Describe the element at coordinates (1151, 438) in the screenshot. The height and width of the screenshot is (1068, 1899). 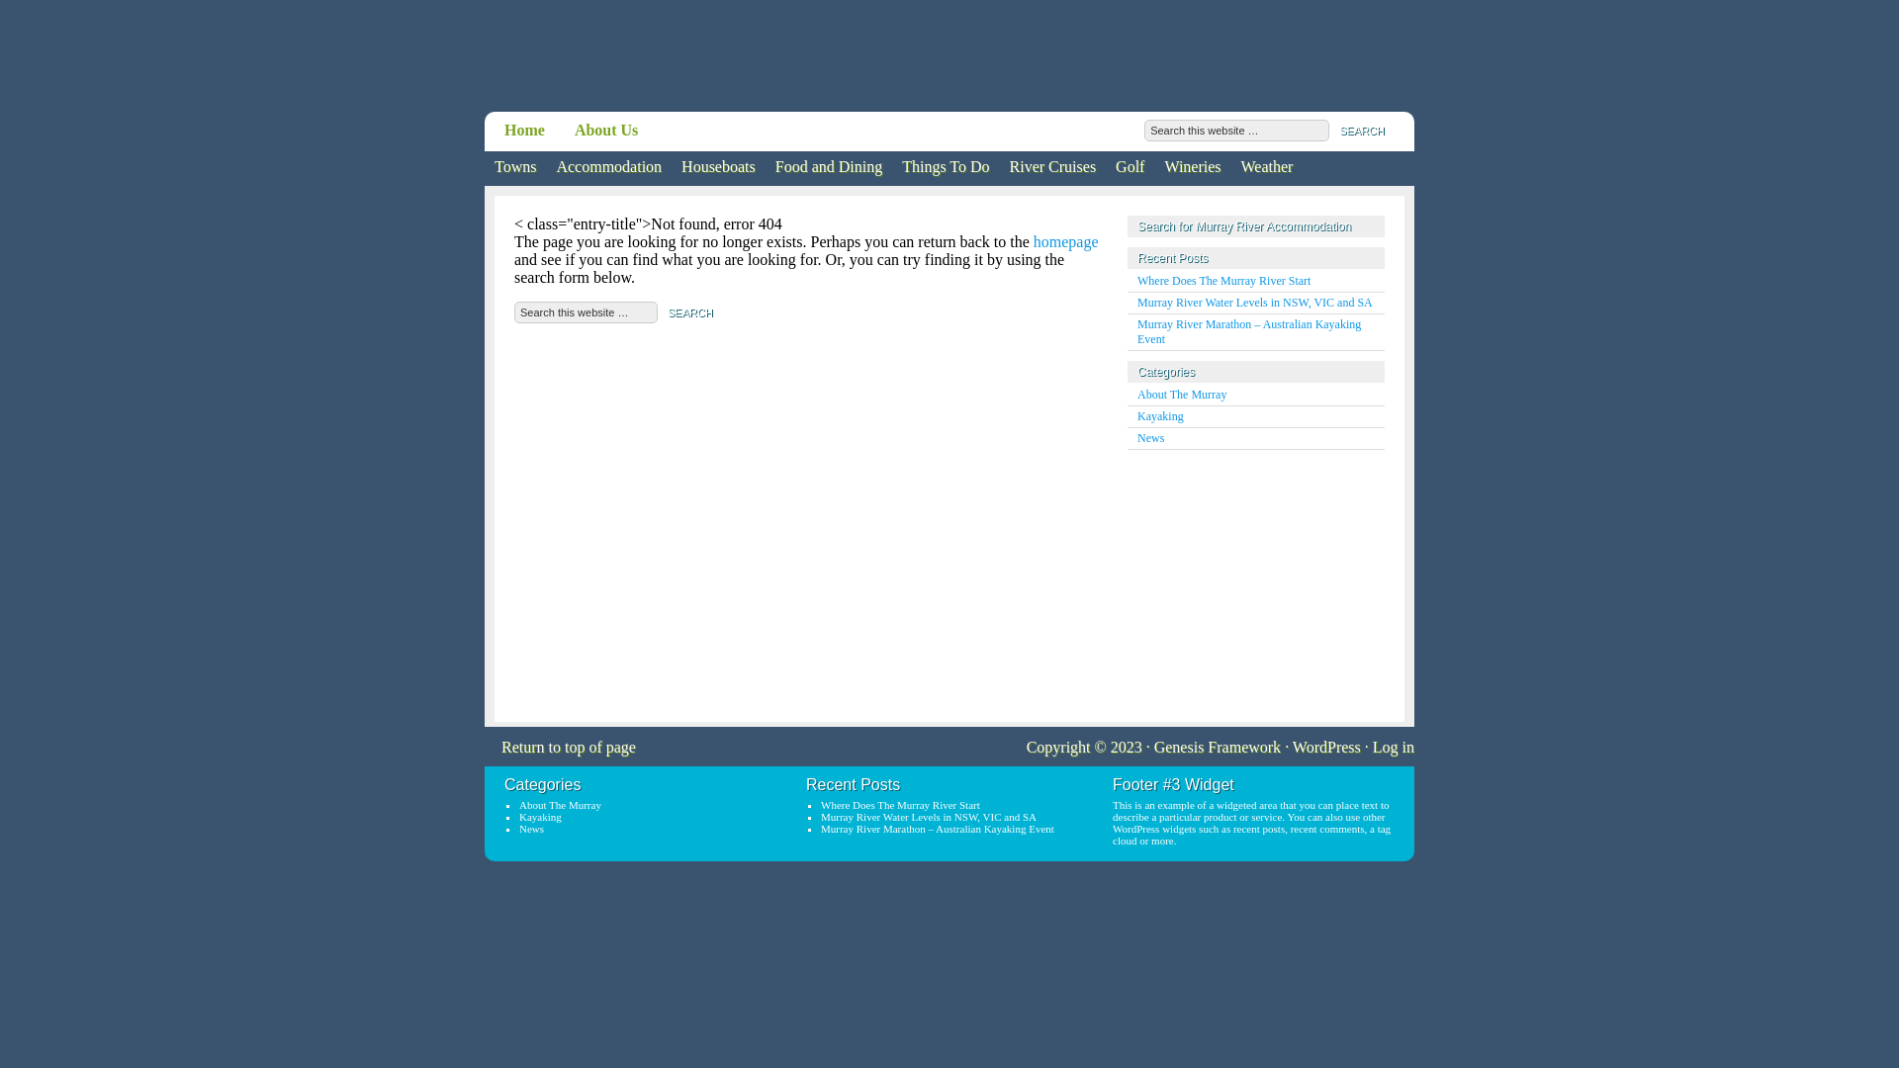
I see `News` at that location.